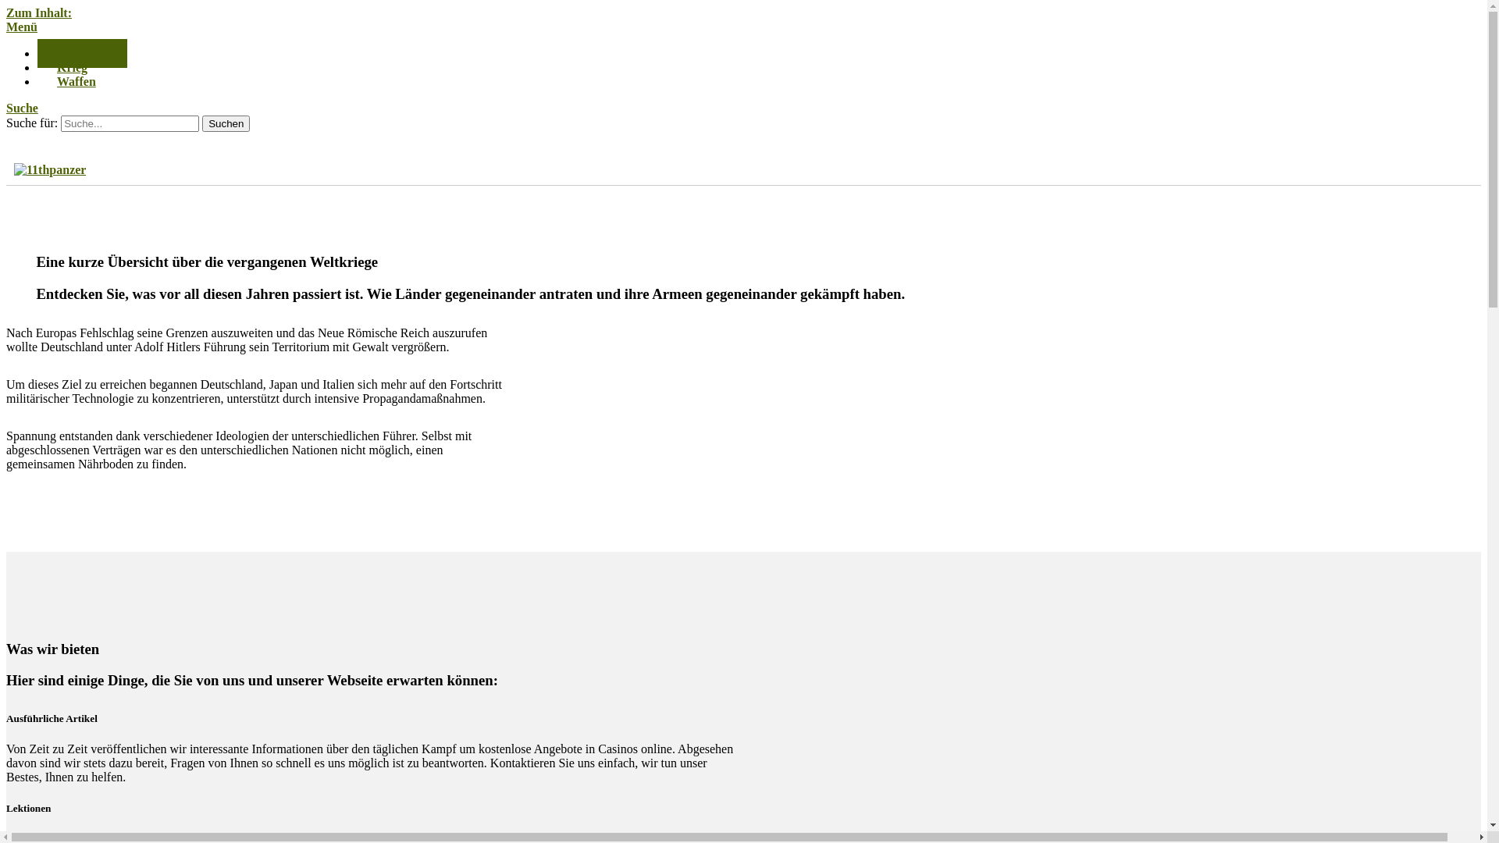 The height and width of the screenshot is (843, 1499). What do you see at coordinates (39, 12) in the screenshot?
I see `Zum Inhalt:` at bounding box center [39, 12].